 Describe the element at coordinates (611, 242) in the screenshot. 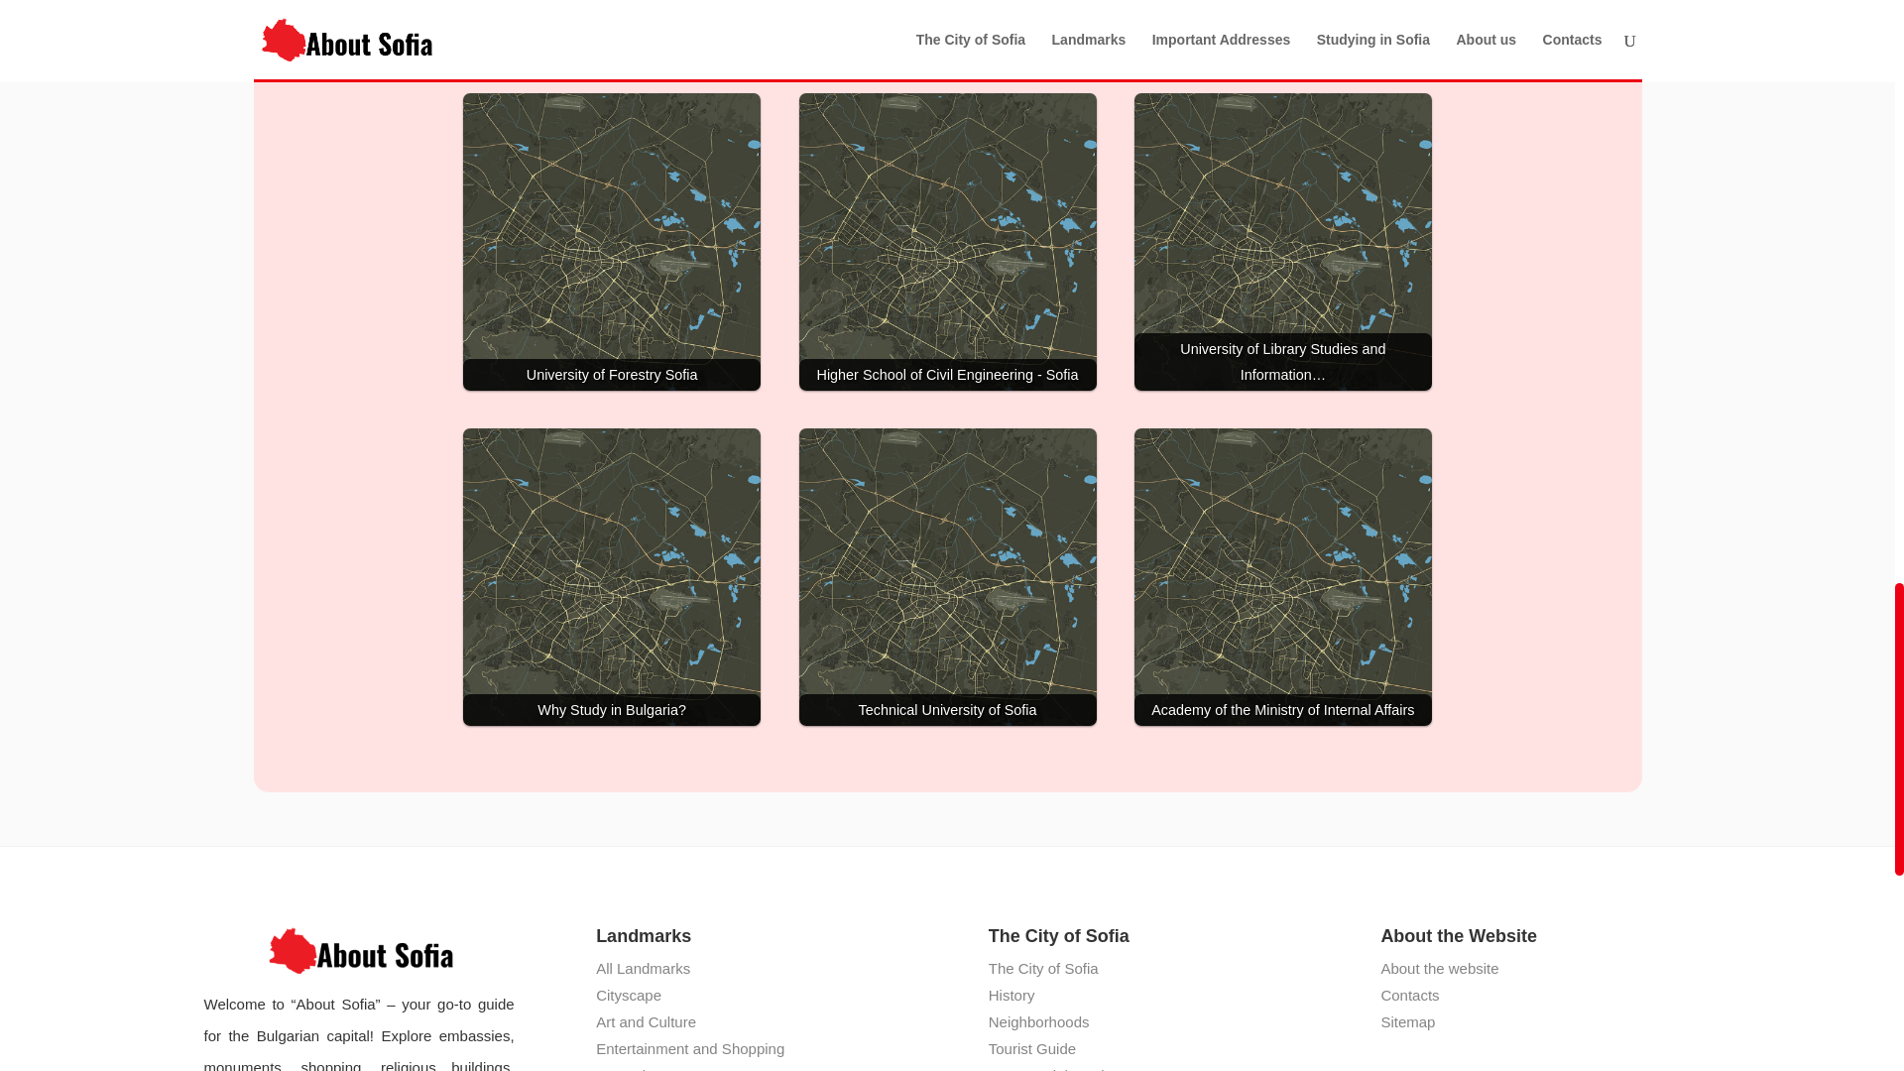

I see `University of Forestry Sofia` at that location.